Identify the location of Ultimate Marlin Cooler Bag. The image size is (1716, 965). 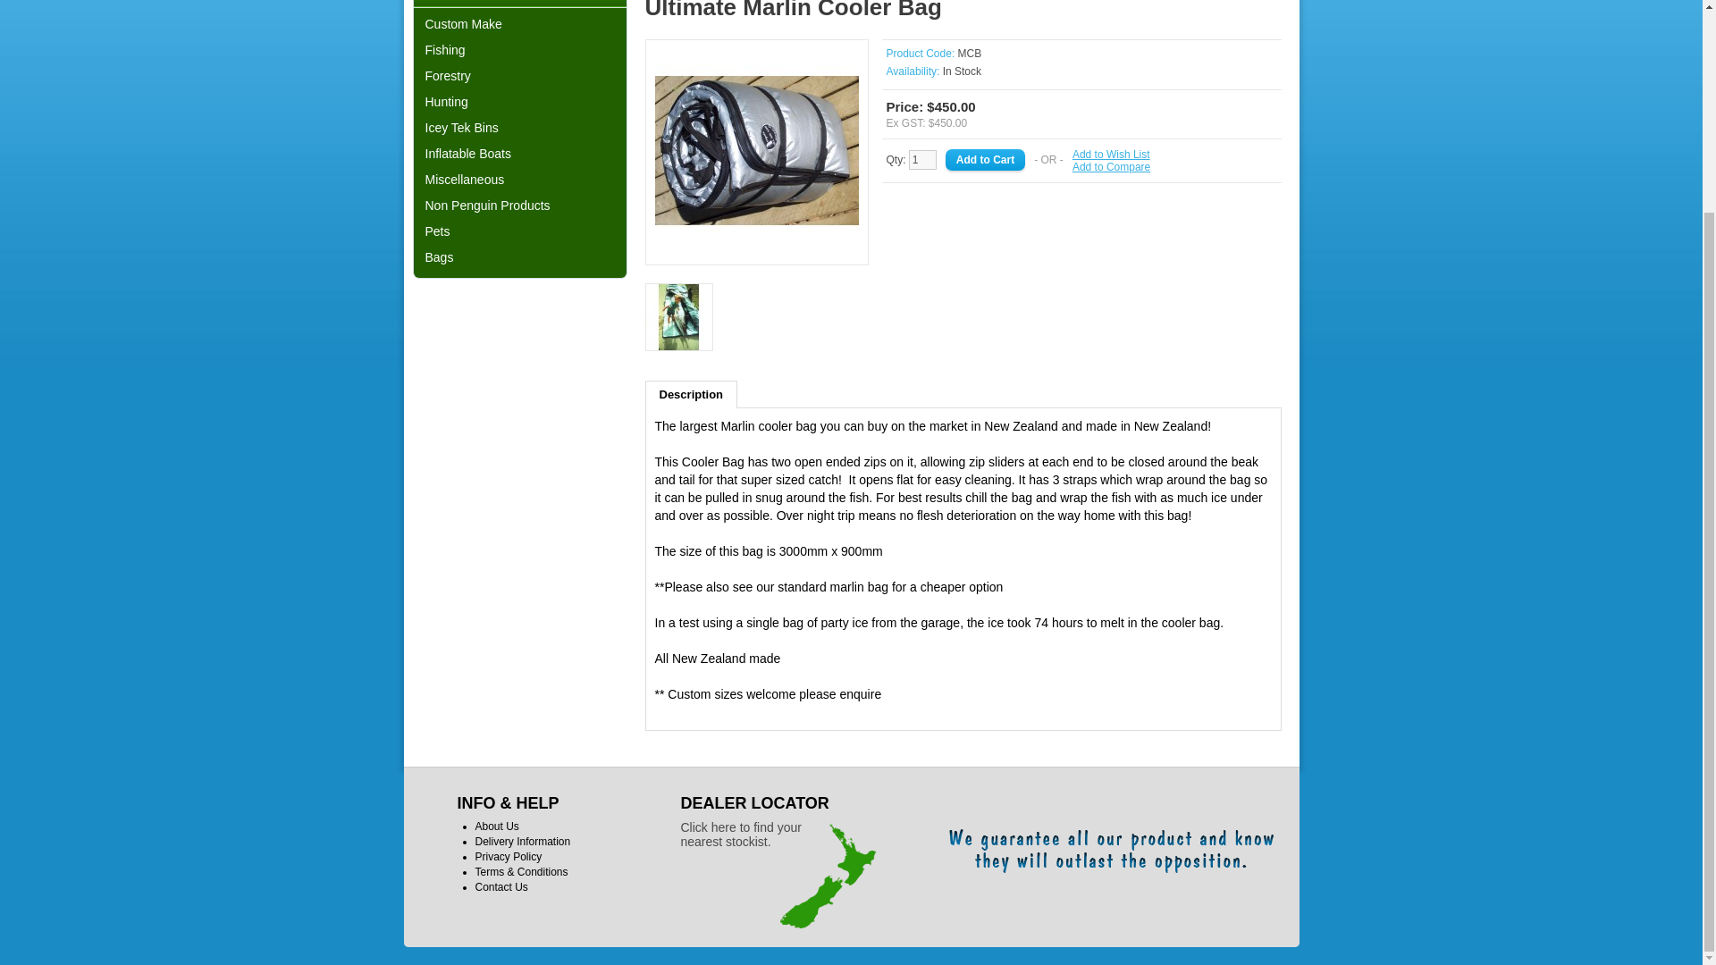
(679, 318).